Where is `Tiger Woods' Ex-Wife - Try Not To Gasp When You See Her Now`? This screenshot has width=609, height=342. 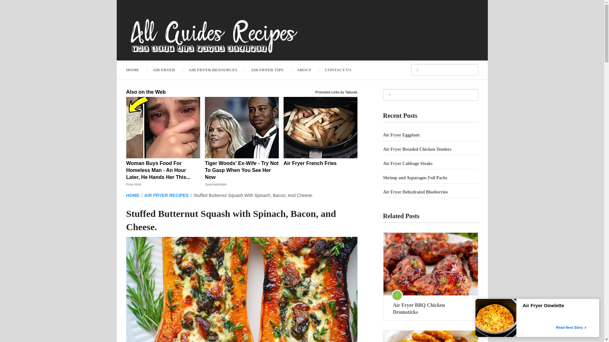 Tiger Woods' Ex-Wife - Try Not To Gasp When You See Her Now is located at coordinates (242, 174).